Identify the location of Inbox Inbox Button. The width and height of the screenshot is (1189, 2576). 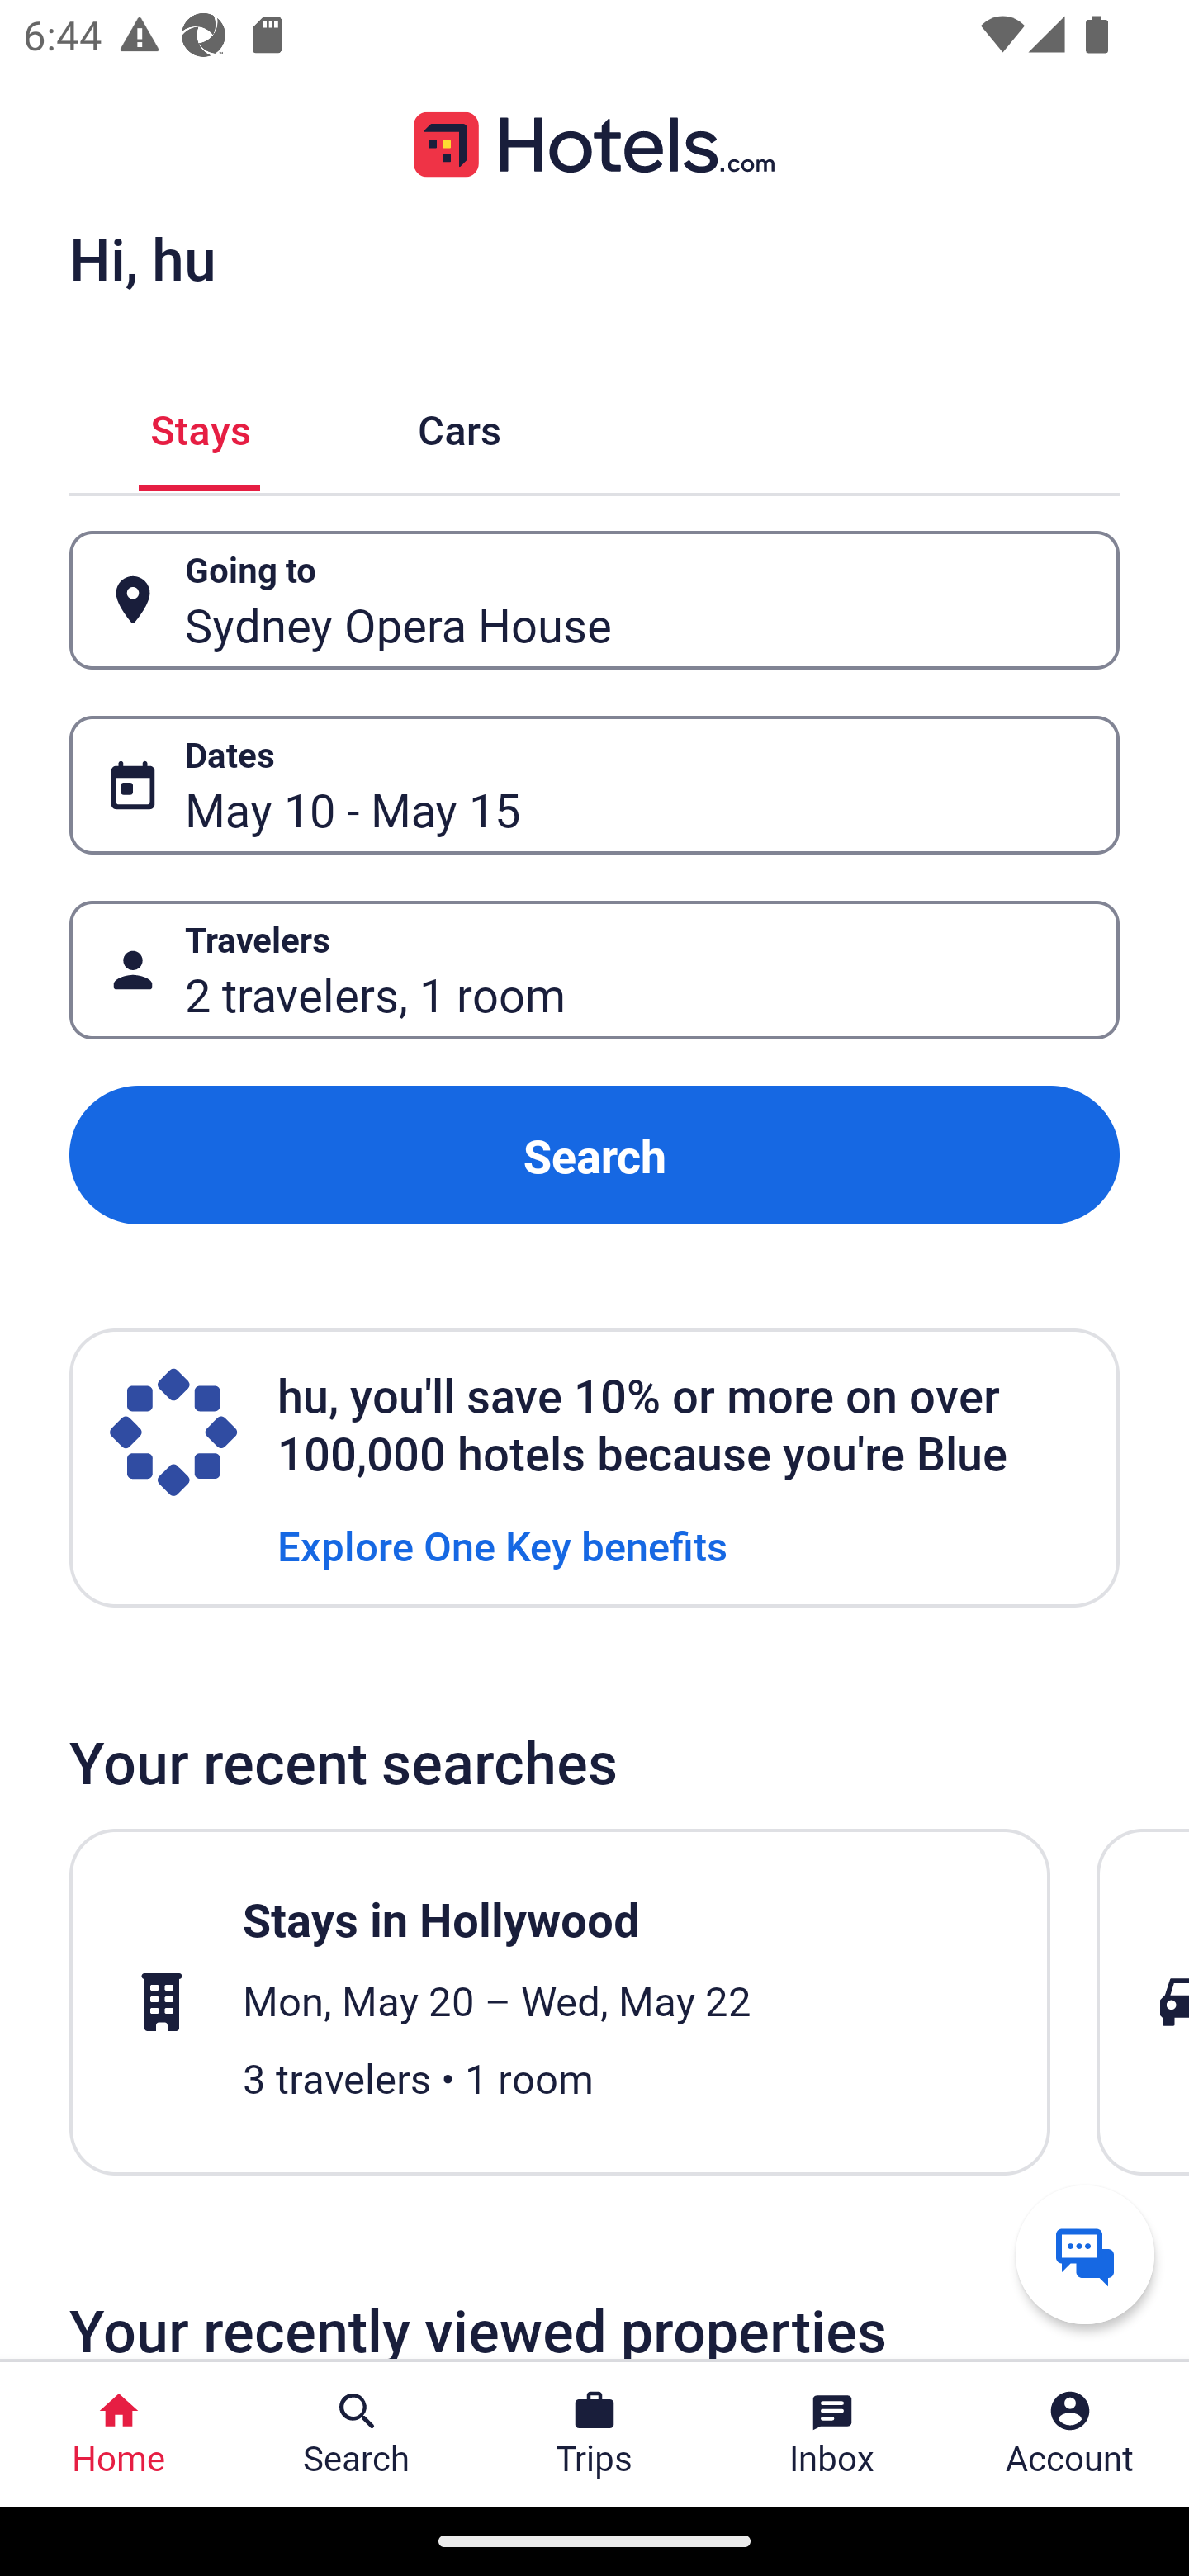
(832, 2434).